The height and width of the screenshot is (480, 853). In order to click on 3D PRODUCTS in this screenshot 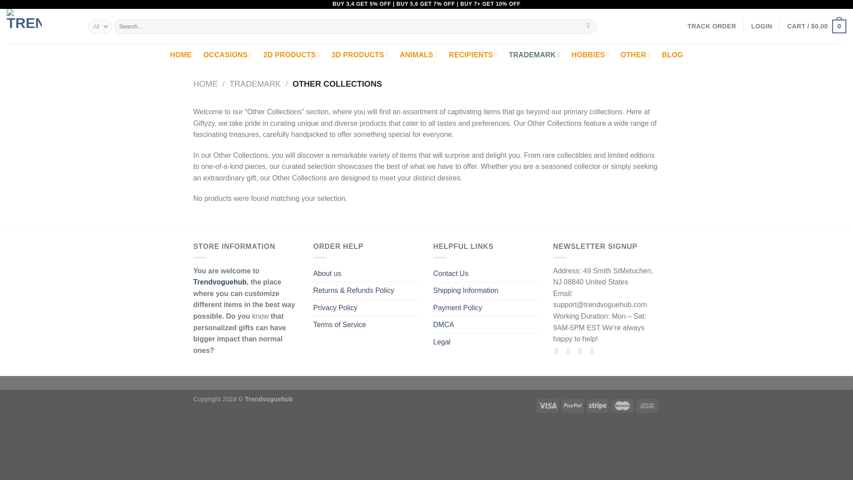, I will do `click(360, 55)`.